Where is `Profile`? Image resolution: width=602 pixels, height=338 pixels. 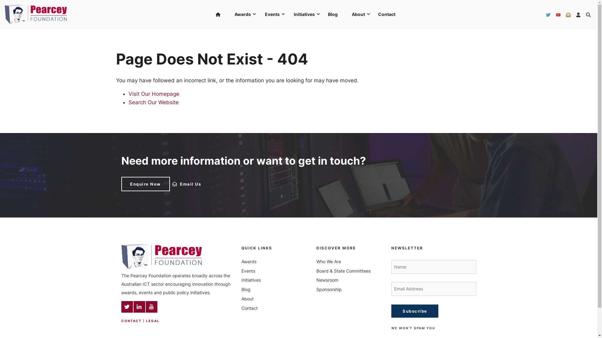
Profile is located at coordinates (578, 14).